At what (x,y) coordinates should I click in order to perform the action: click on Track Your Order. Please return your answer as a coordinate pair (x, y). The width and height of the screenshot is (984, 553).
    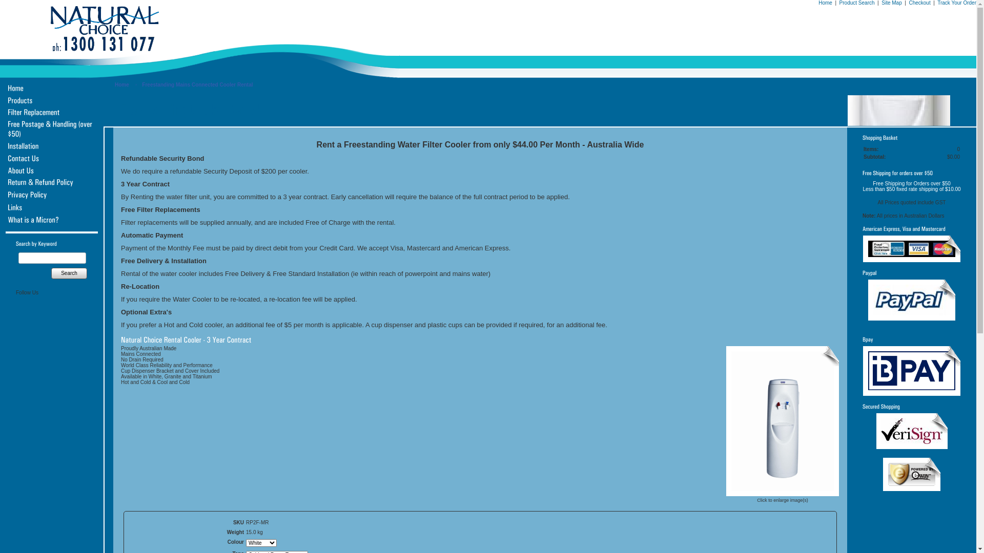
    Looking at the image, I should click on (957, 3).